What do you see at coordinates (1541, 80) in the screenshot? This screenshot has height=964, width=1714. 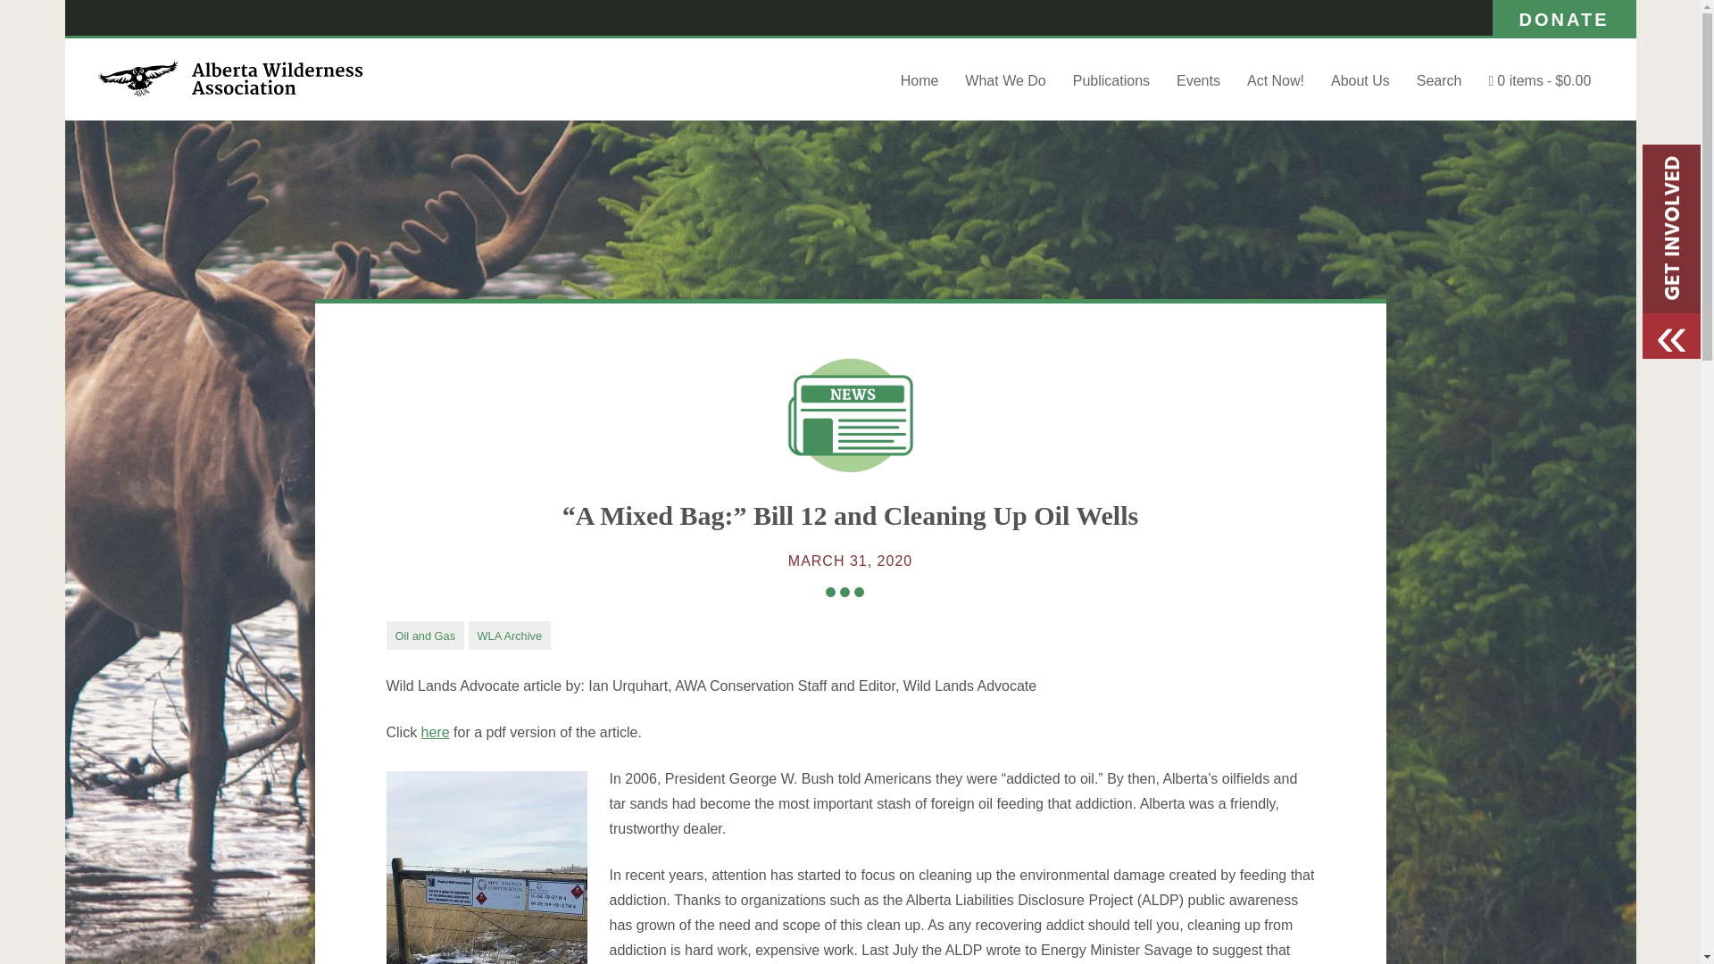 I see `Start shopping` at bounding box center [1541, 80].